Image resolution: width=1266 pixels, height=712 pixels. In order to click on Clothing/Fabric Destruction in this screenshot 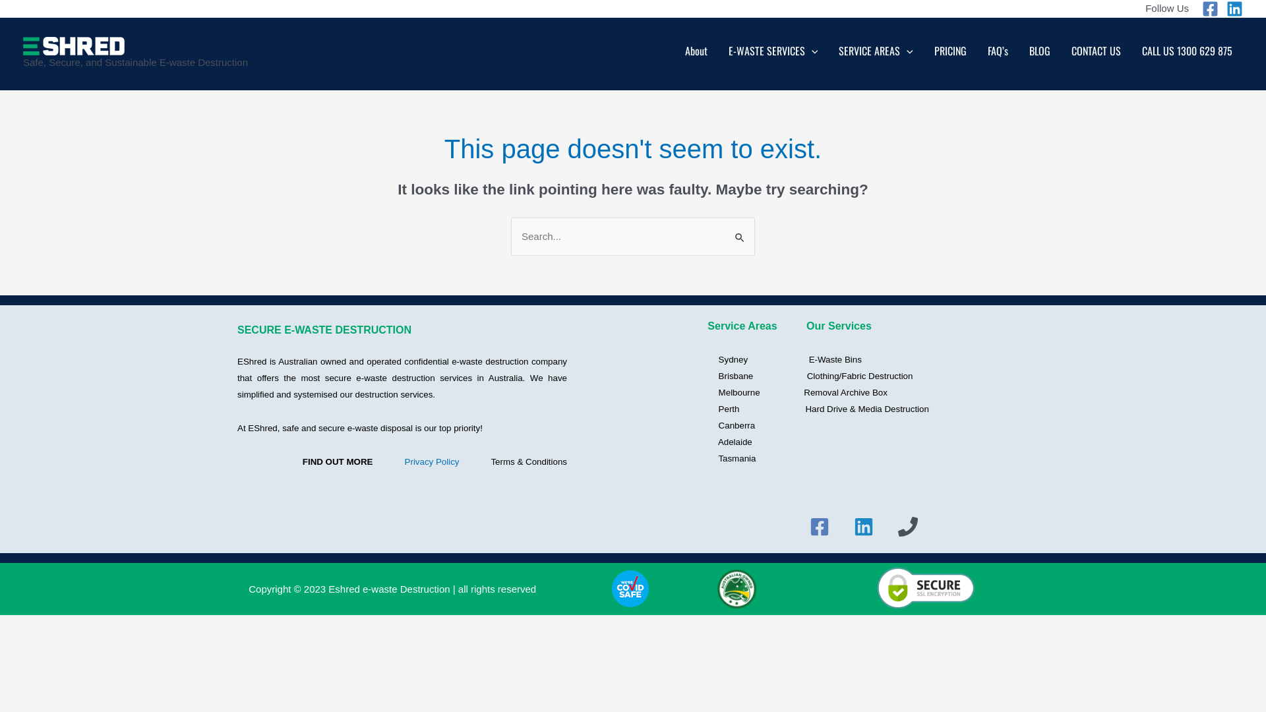, I will do `click(860, 376)`.